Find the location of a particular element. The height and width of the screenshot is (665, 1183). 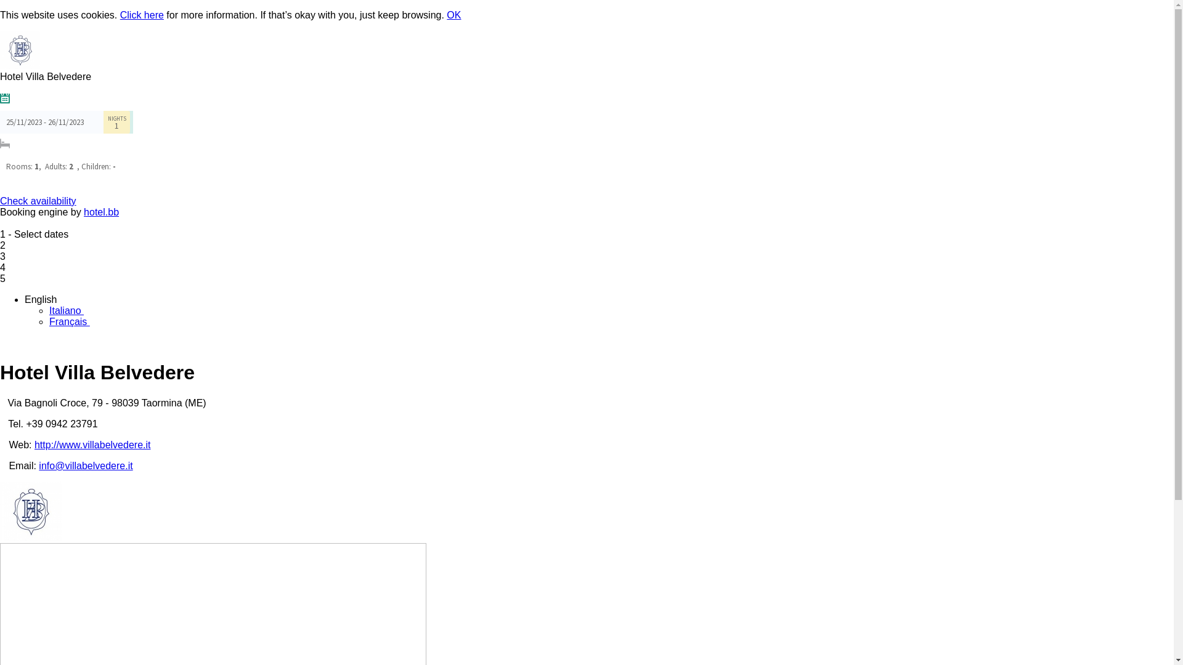

Click here is located at coordinates (142, 15).